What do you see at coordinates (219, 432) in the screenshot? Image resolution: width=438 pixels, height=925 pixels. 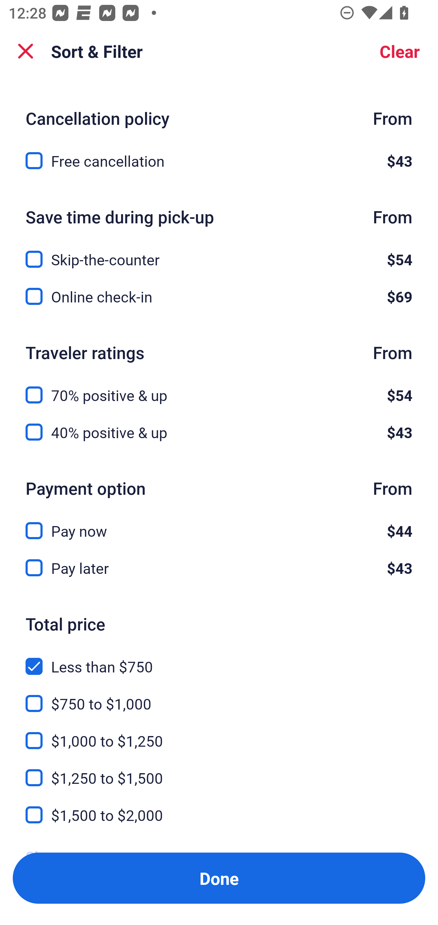 I see `40% positive & up, $43 40% positive & up $43` at bounding box center [219, 432].